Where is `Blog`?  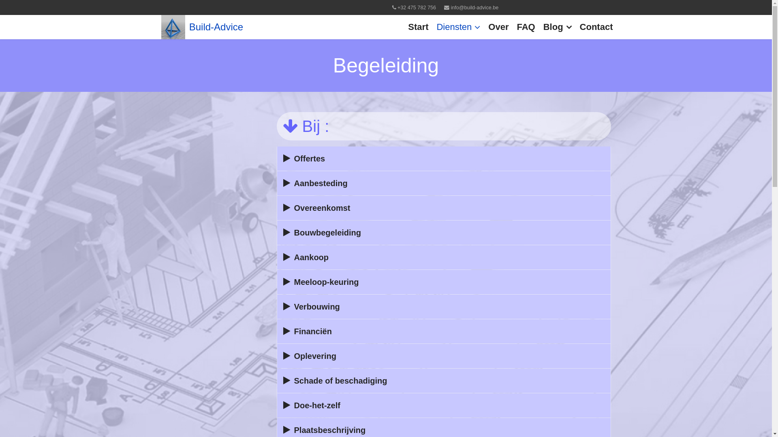
Blog is located at coordinates (558, 27).